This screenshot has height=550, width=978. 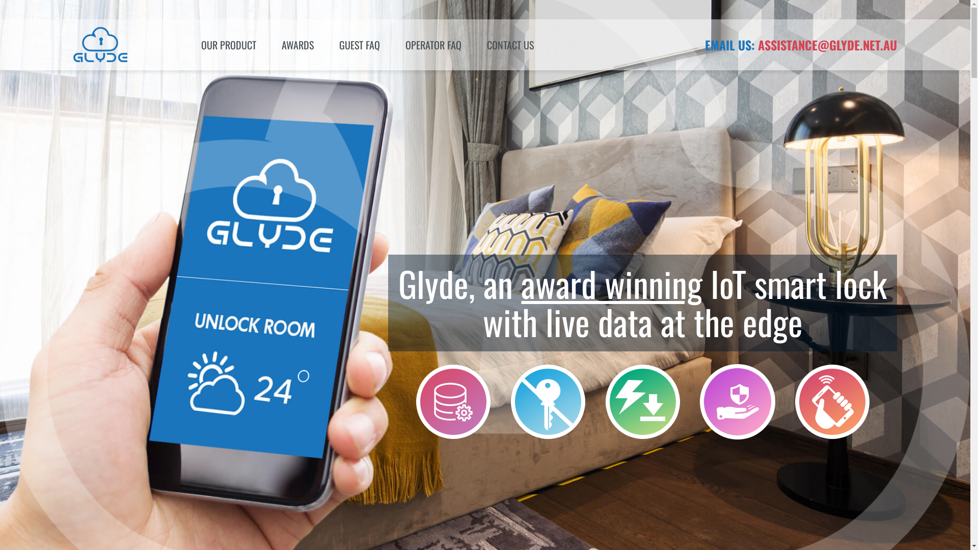 What do you see at coordinates (433, 45) in the screenshot?
I see `OPERATOR FAQ` at bounding box center [433, 45].